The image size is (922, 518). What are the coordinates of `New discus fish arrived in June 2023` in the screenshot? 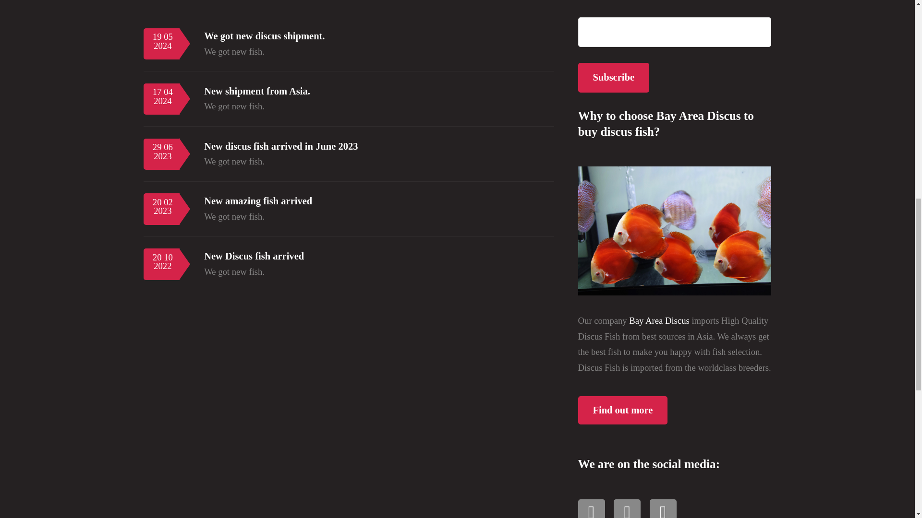 It's located at (280, 146).